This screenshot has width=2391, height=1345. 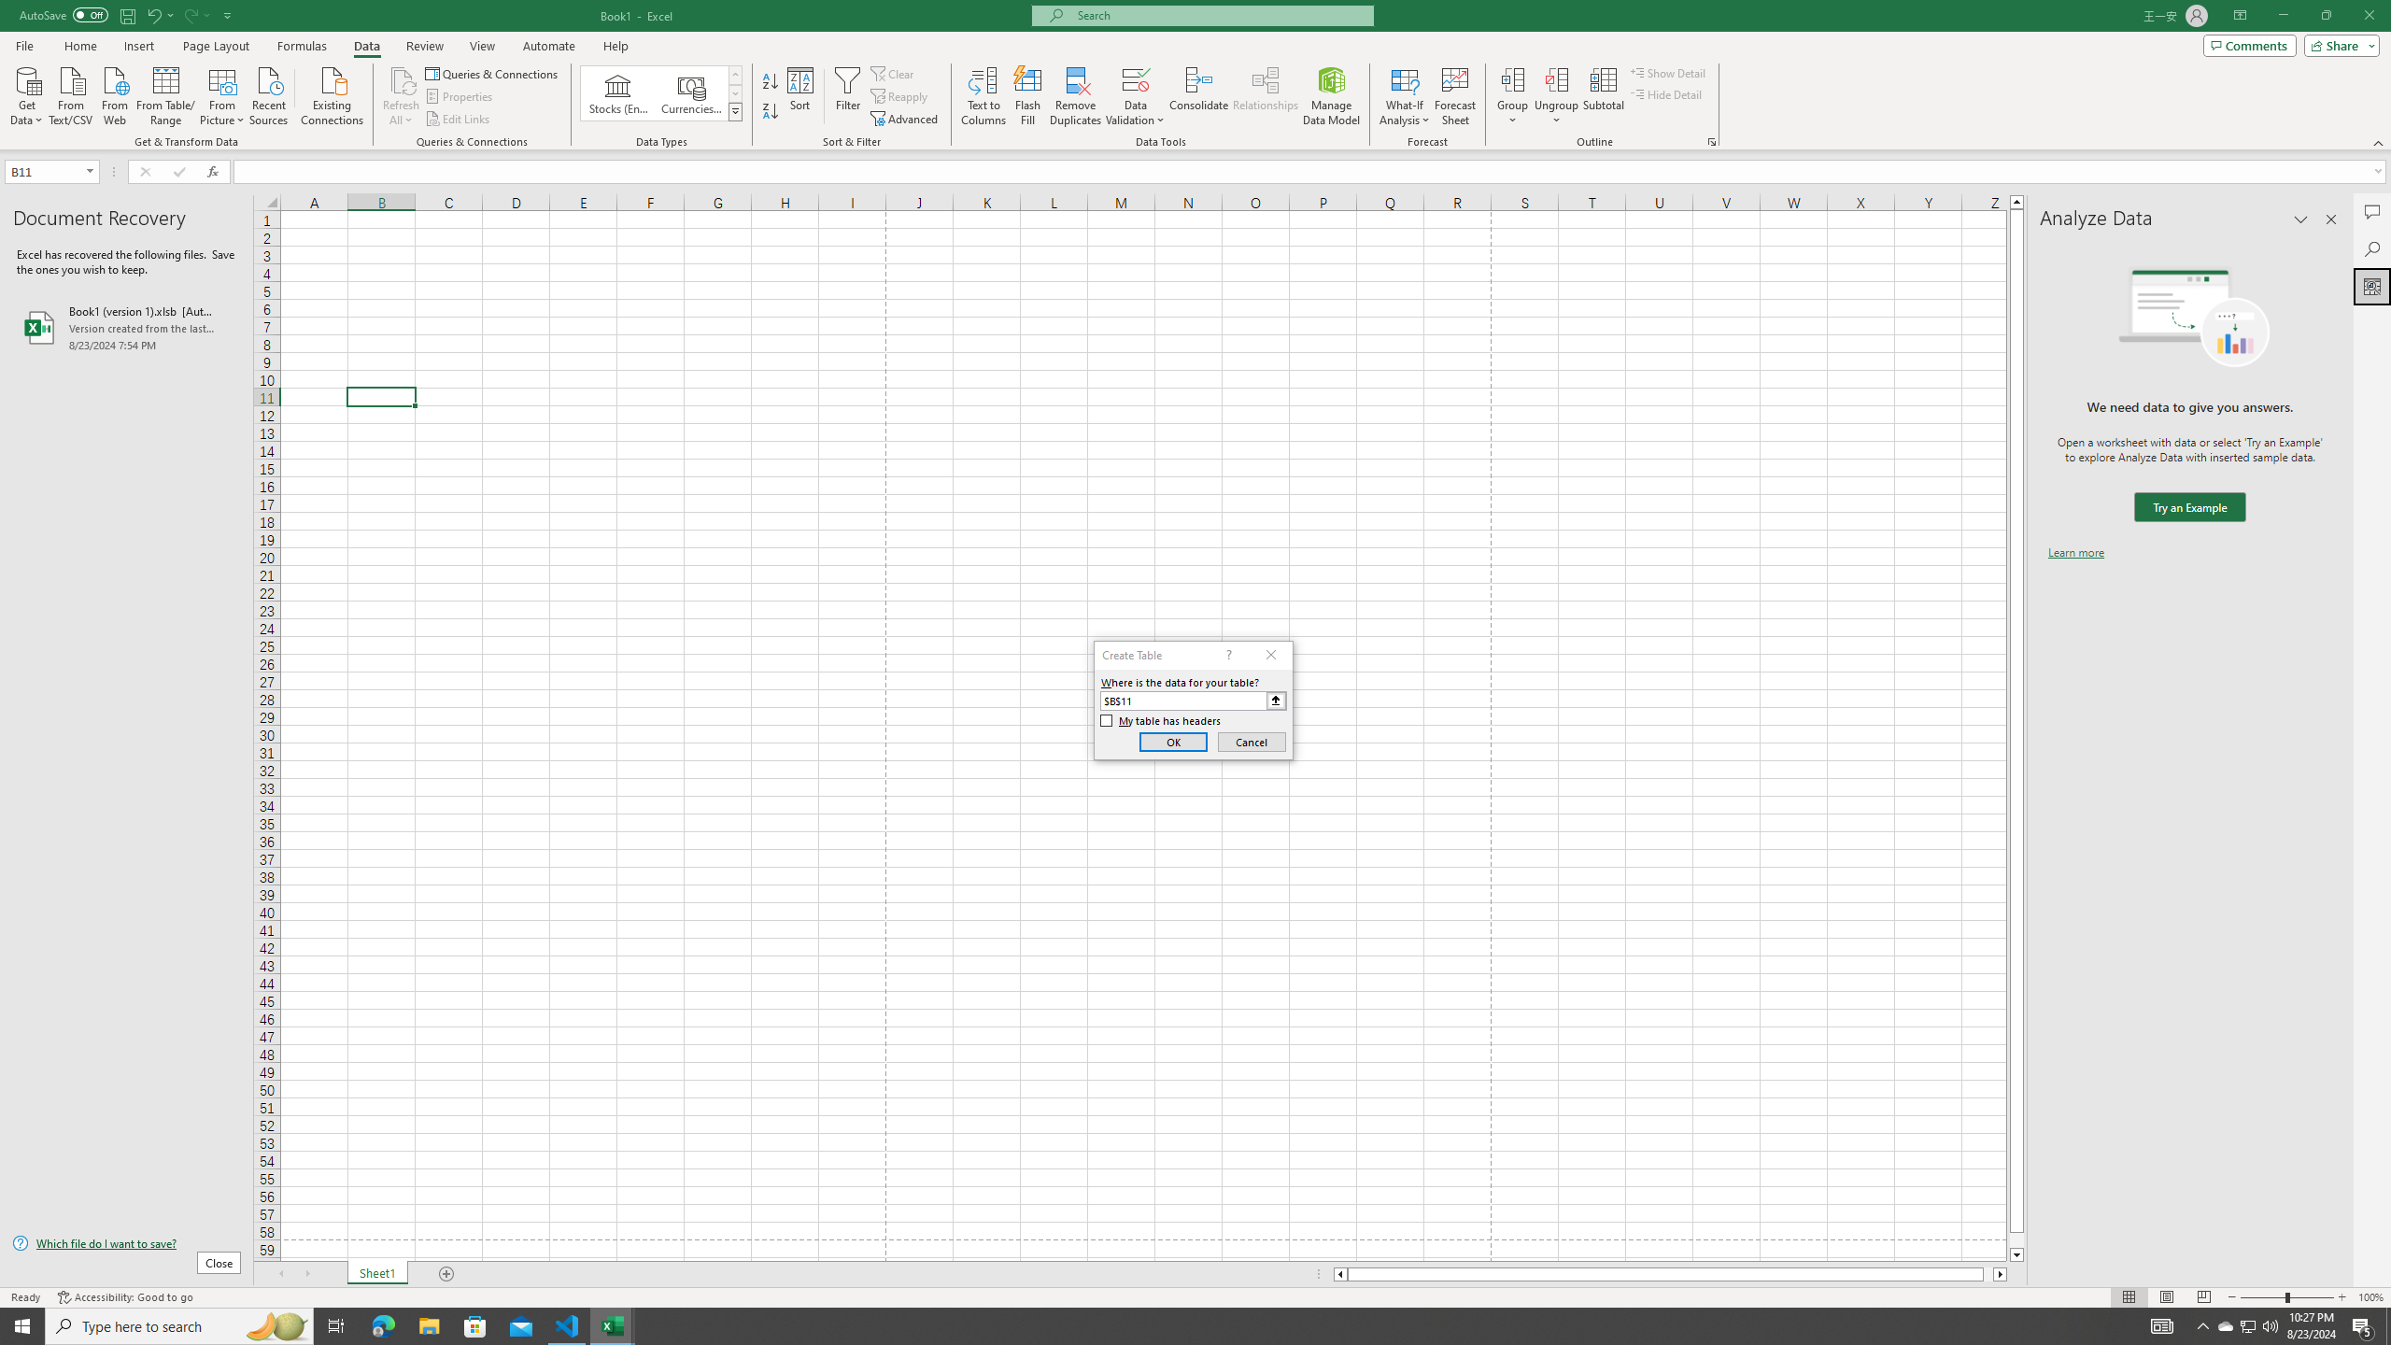 I want to click on Zoom Out, so click(x=2262, y=1297).